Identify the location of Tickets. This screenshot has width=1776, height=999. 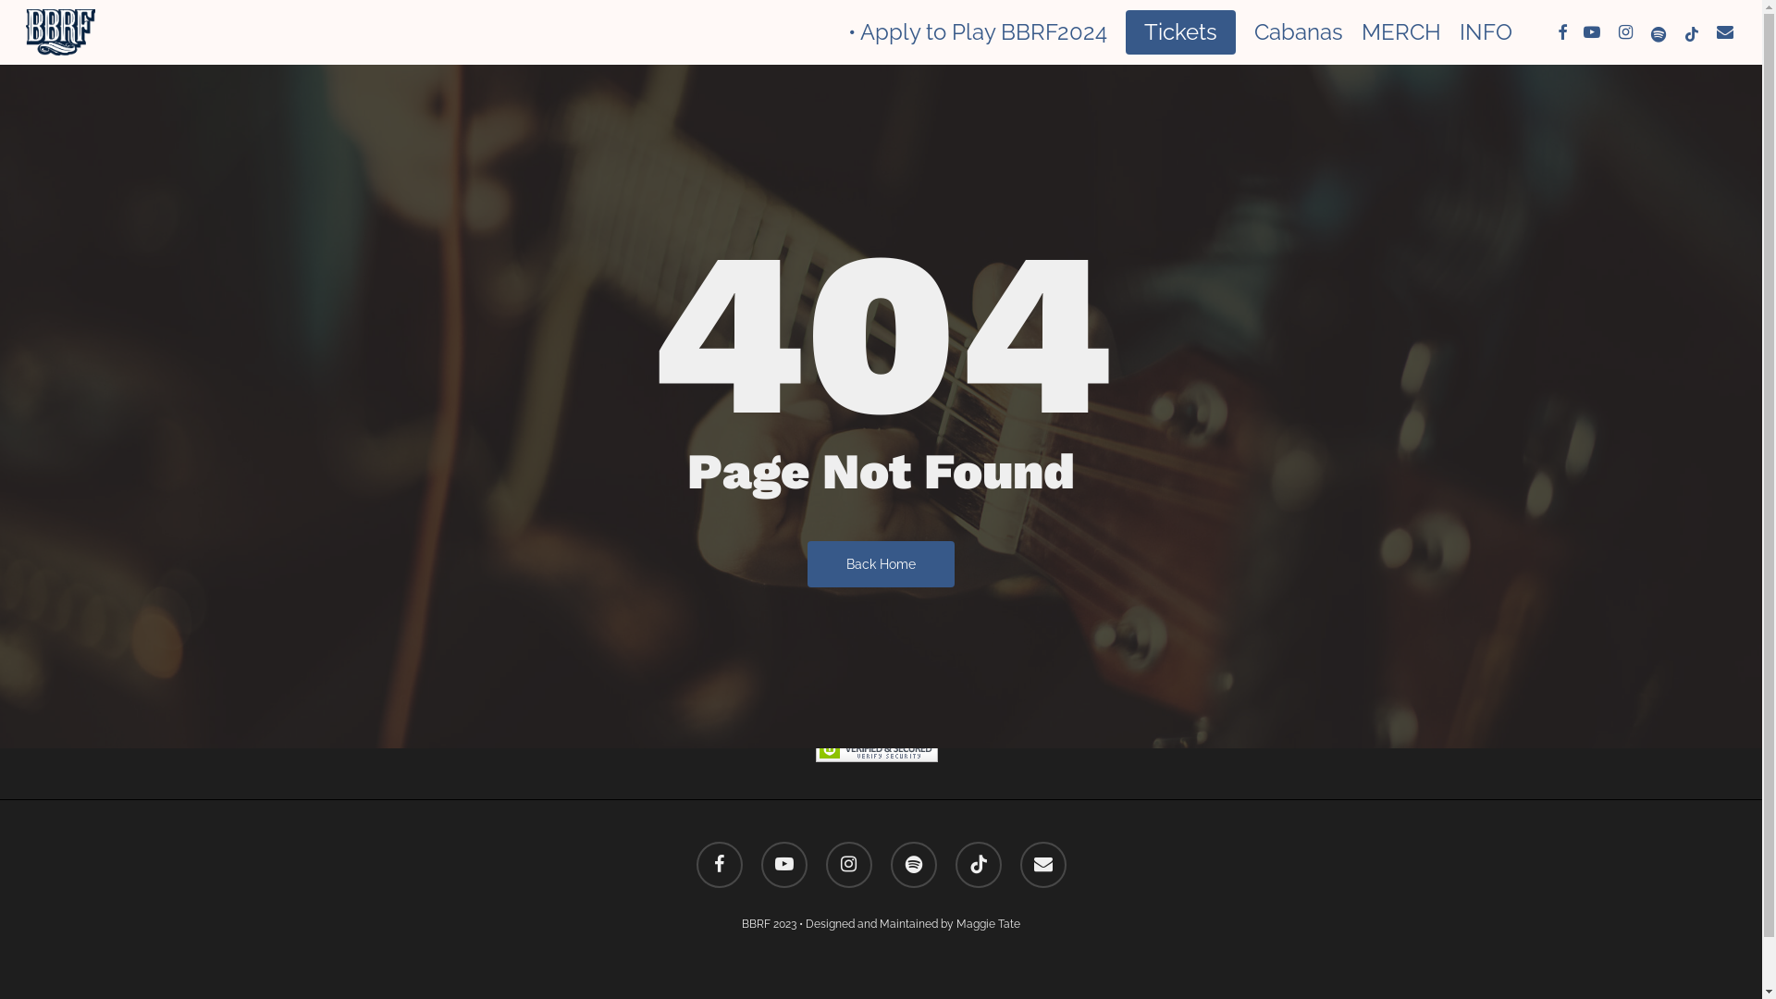
(1180, 32).